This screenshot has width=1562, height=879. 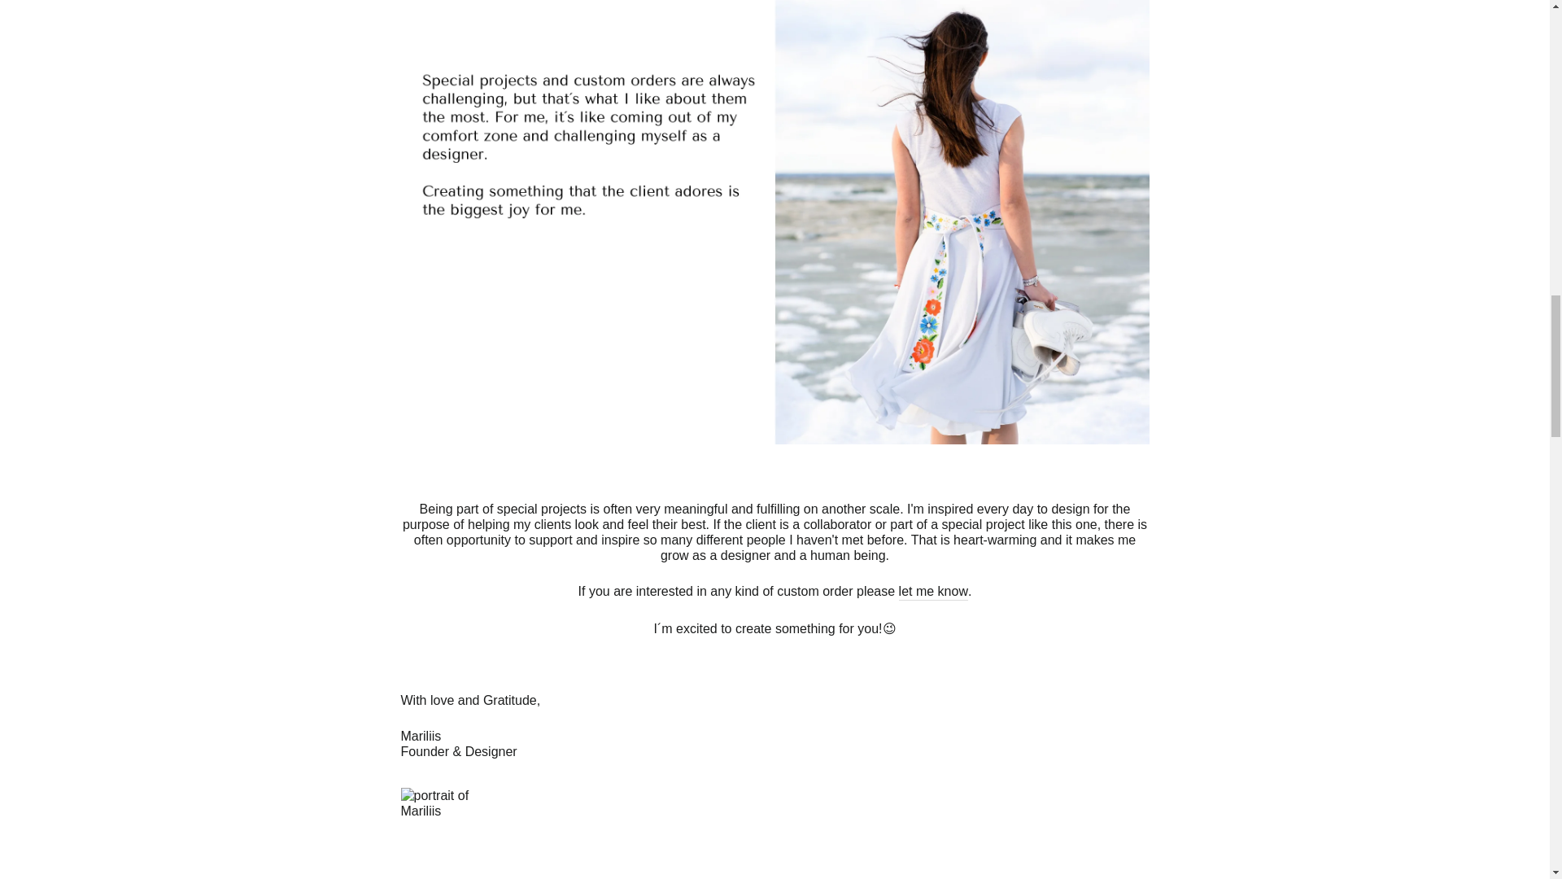 What do you see at coordinates (934, 591) in the screenshot?
I see `click here to contact us ` at bounding box center [934, 591].